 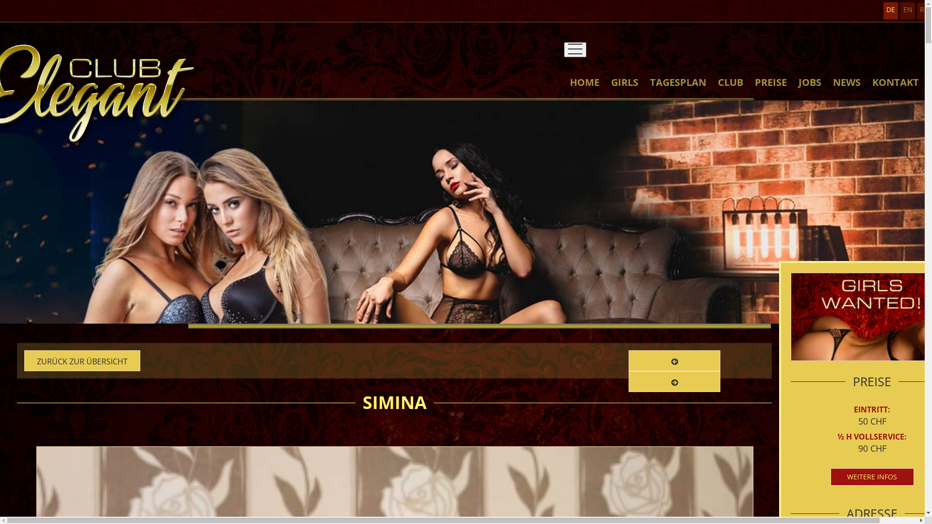 What do you see at coordinates (771, 91) in the screenshot?
I see `PREISE` at bounding box center [771, 91].